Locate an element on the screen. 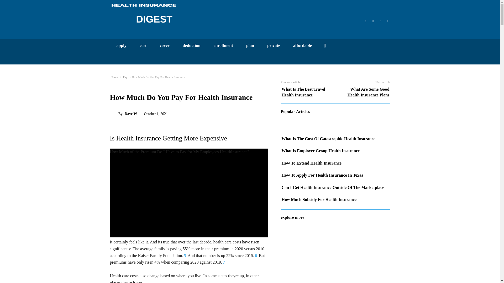 This screenshot has height=283, width=504. Dave W is located at coordinates (114, 114).